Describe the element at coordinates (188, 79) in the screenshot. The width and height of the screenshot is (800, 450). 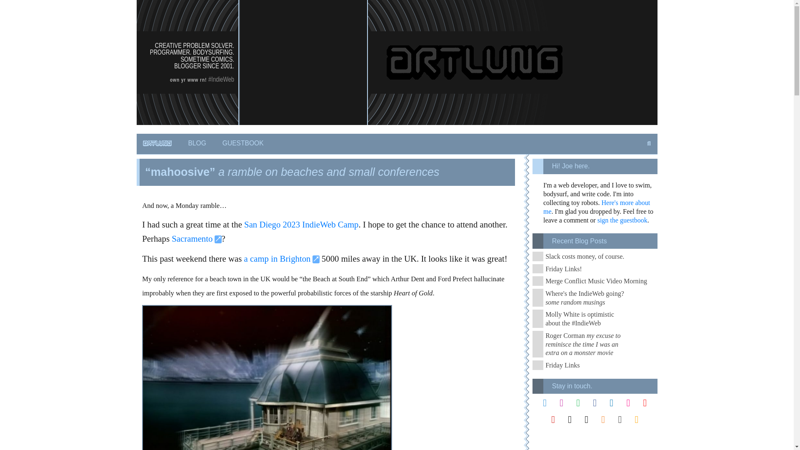
I see `Own your website right now!` at that location.